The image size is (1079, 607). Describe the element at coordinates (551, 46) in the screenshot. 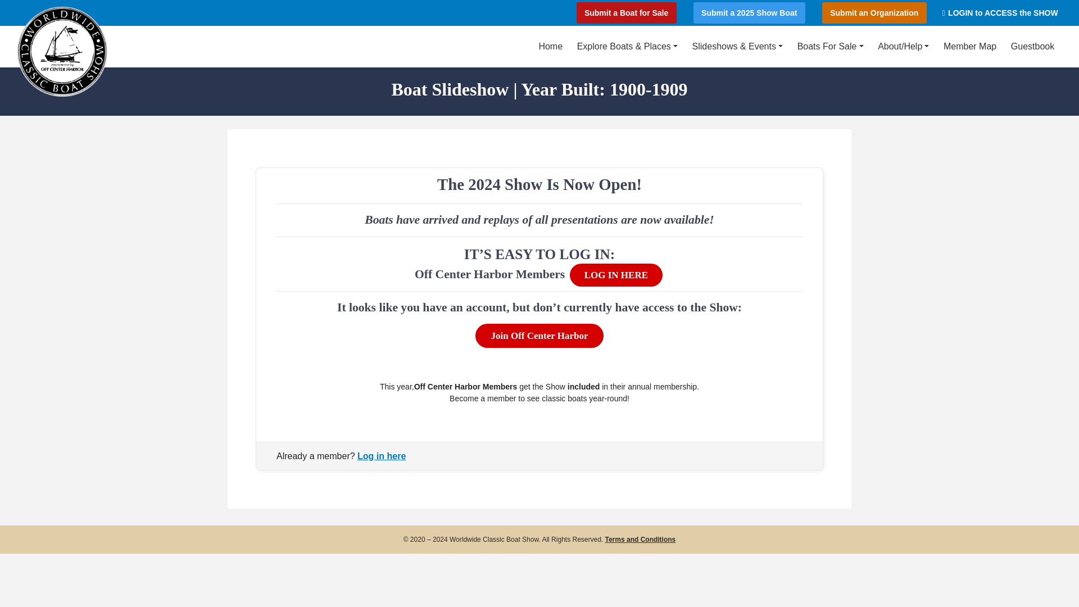

I see `Home` at that location.